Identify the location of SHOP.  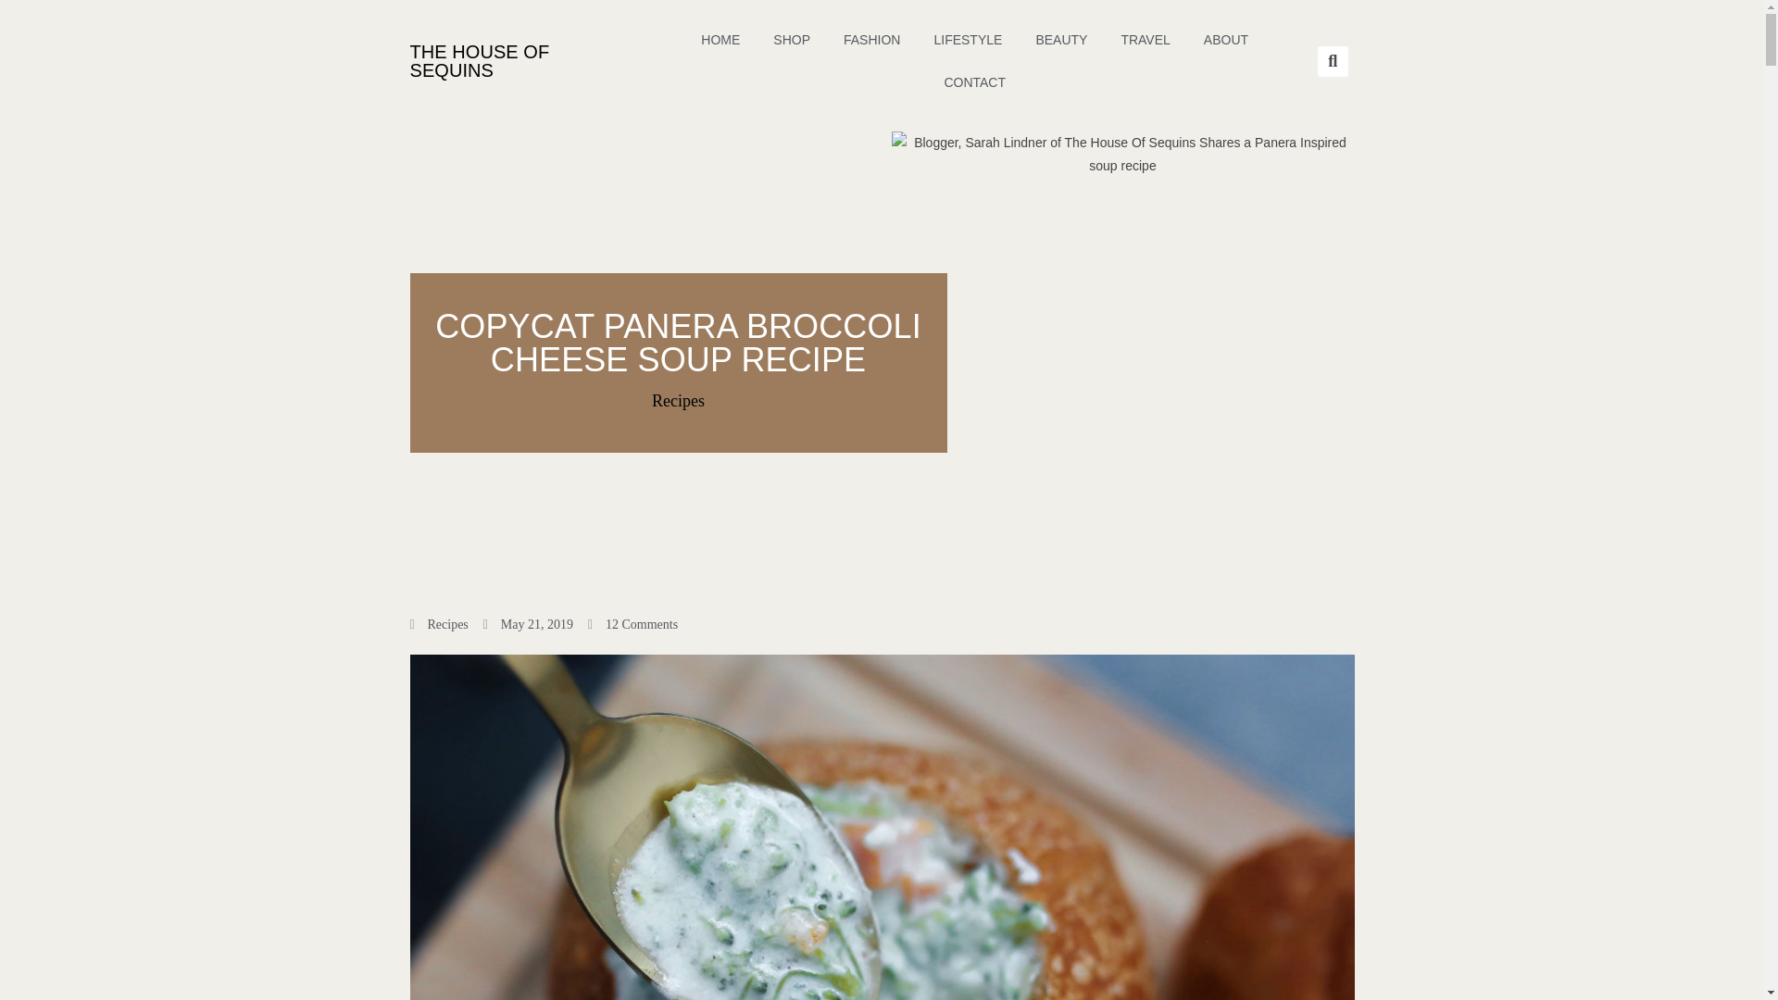
(791, 39).